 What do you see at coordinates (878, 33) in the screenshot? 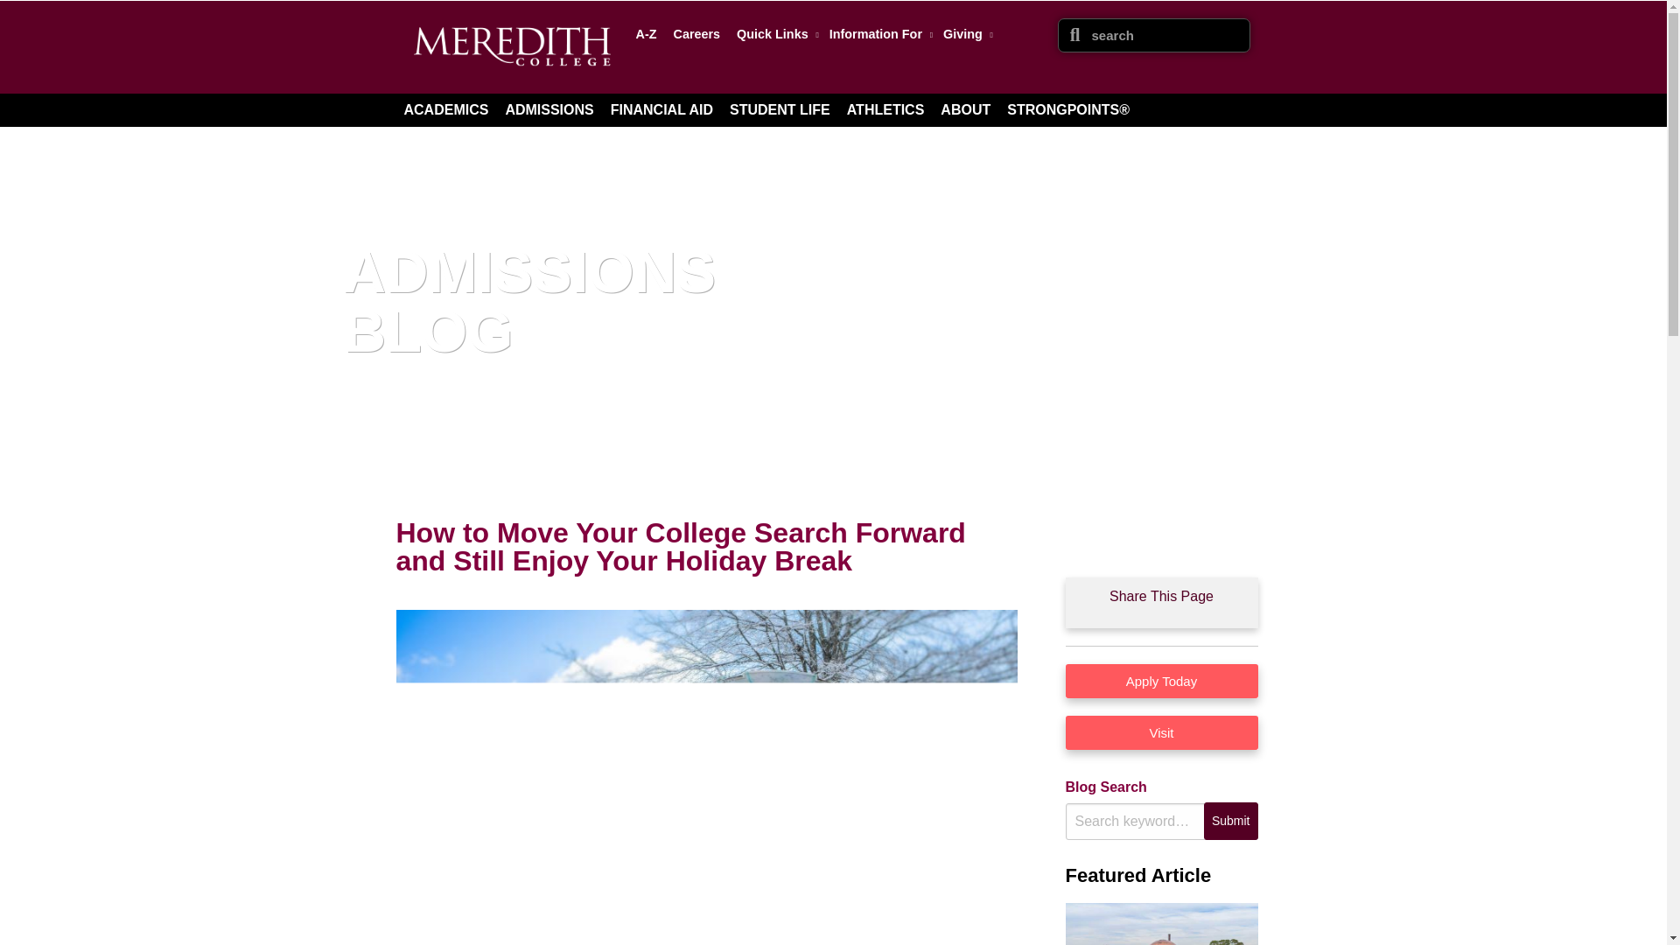
I see `Information For` at bounding box center [878, 33].